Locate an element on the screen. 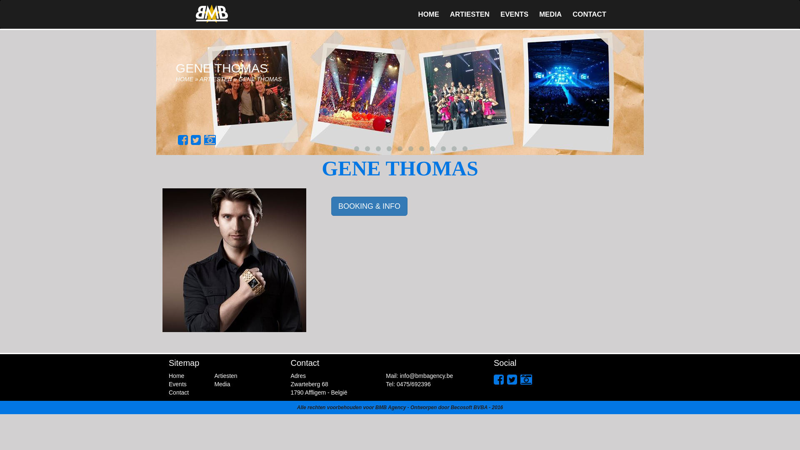  ARTIESTEN is located at coordinates (216, 79).